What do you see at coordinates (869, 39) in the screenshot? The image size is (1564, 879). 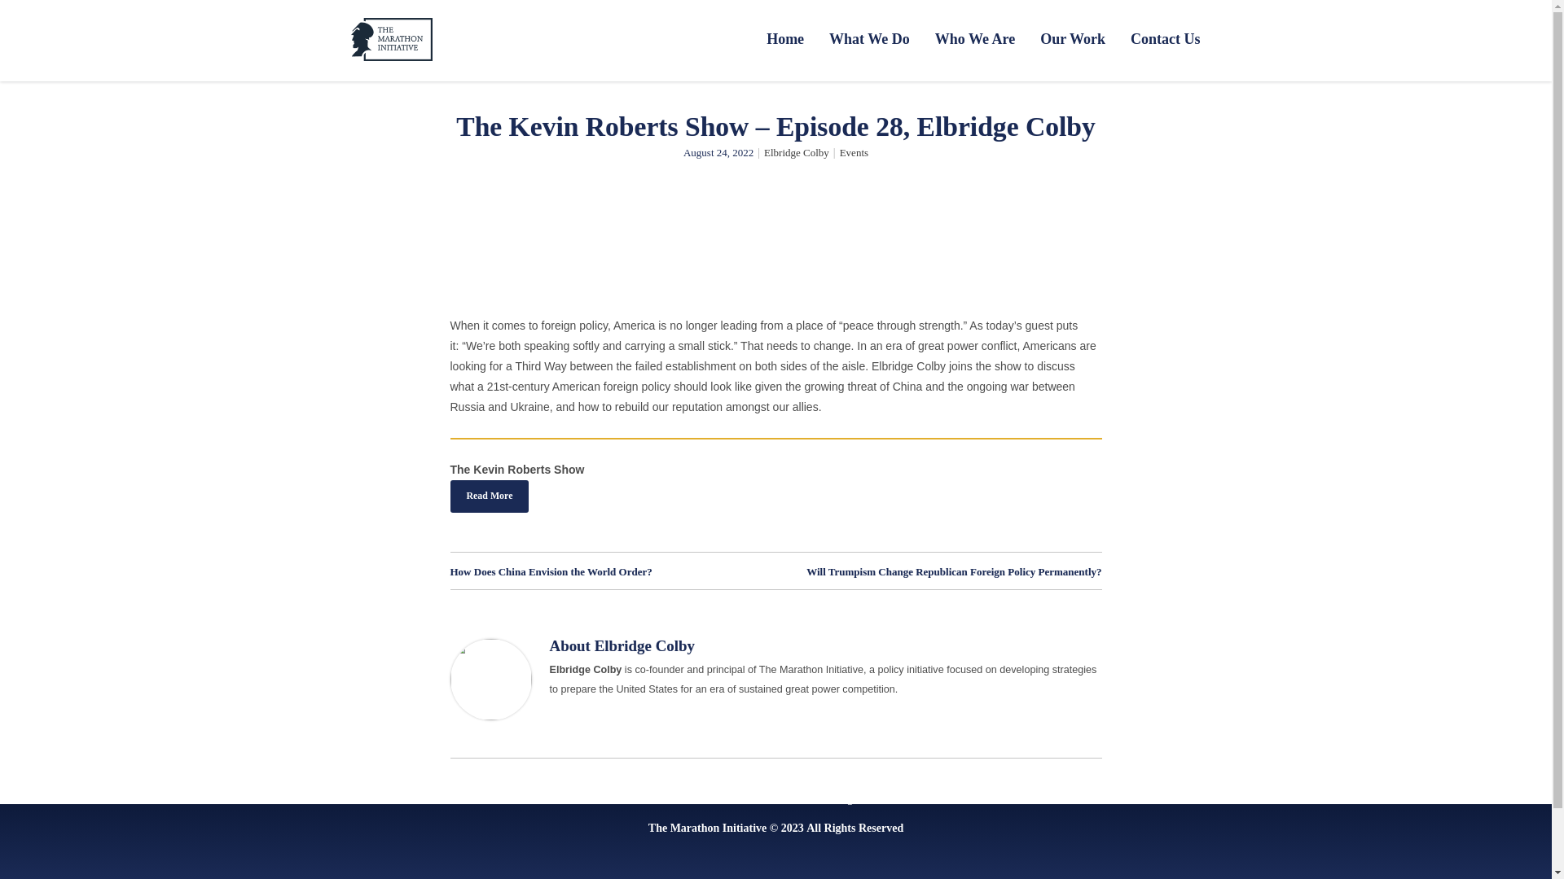 I see `What We Do` at bounding box center [869, 39].